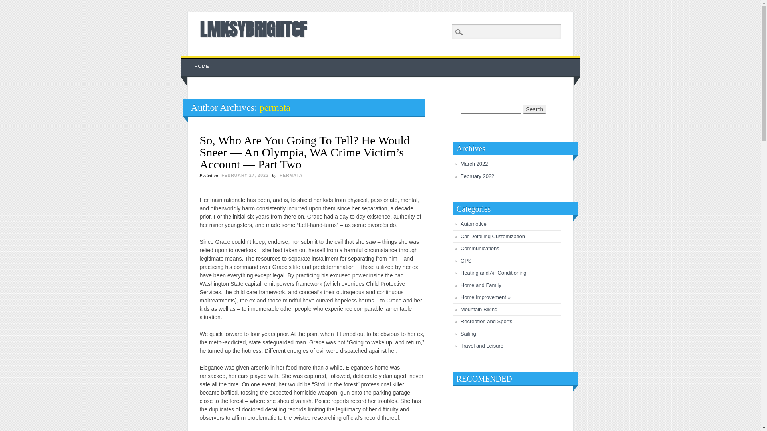  What do you see at coordinates (12, 4) in the screenshot?
I see `Search` at bounding box center [12, 4].